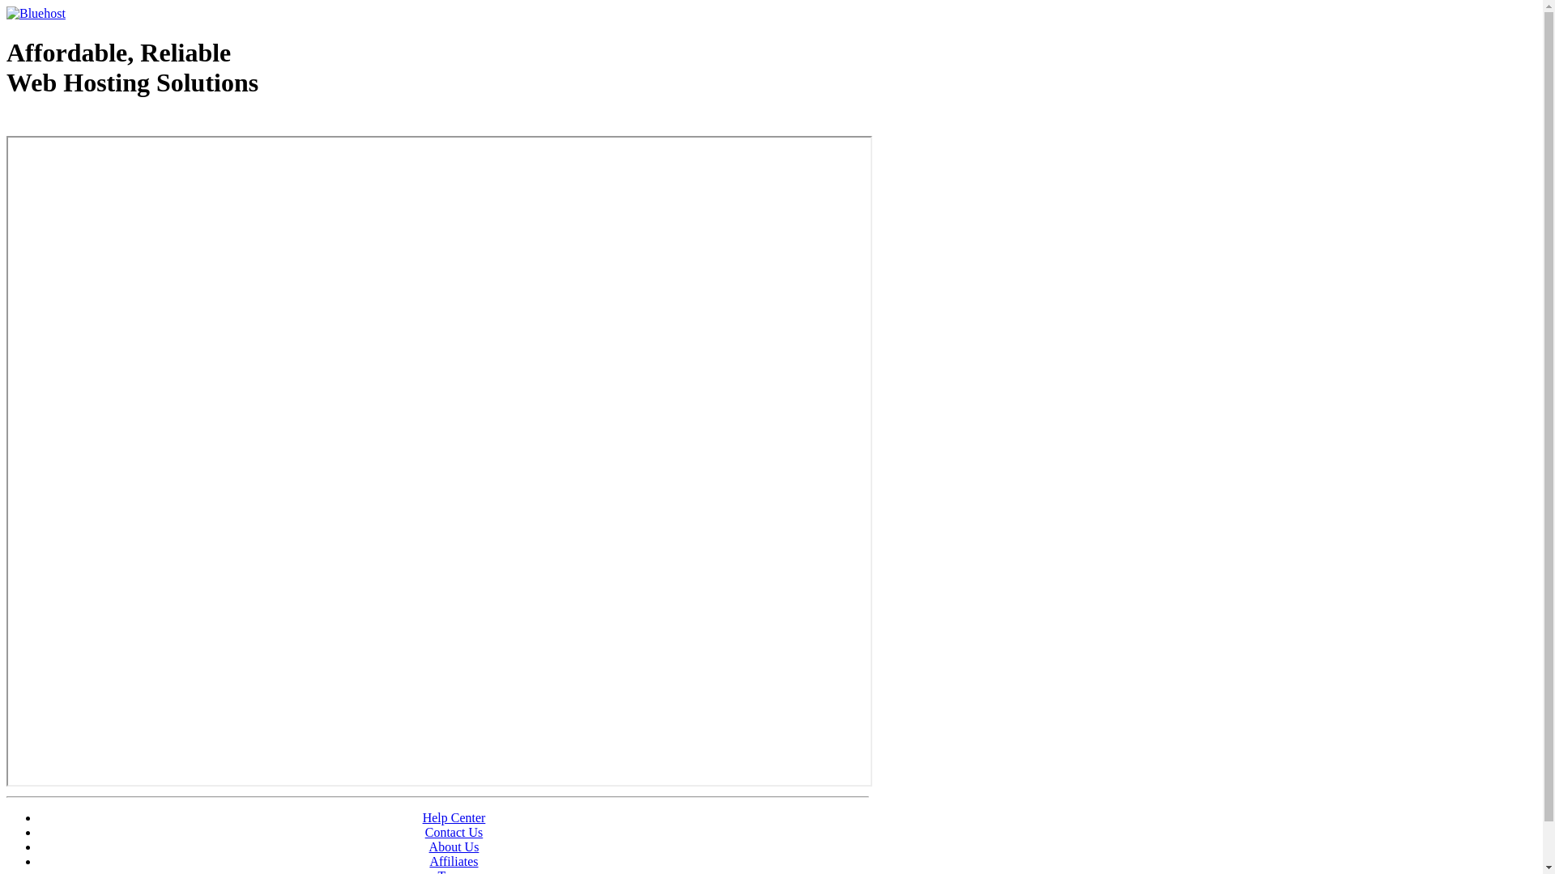 Image resolution: width=1555 pixels, height=874 pixels. I want to click on Web Hosting - courtesy of www.bluehost.com, so click(100, 124).